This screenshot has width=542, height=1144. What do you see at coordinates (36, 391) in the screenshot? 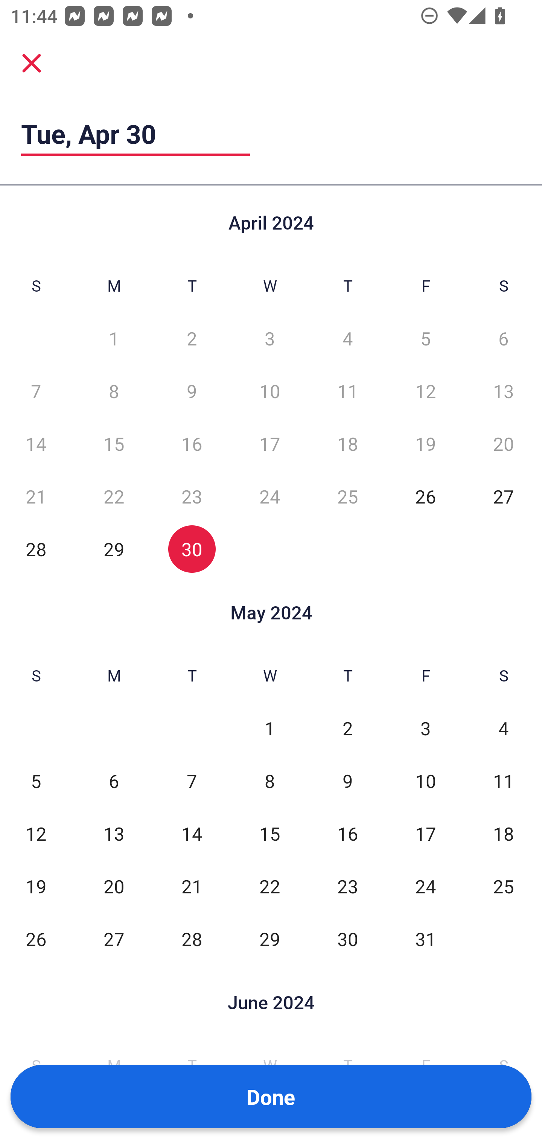
I see `7 Sun, Apr 7, Not Selected` at bounding box center [36, 391].